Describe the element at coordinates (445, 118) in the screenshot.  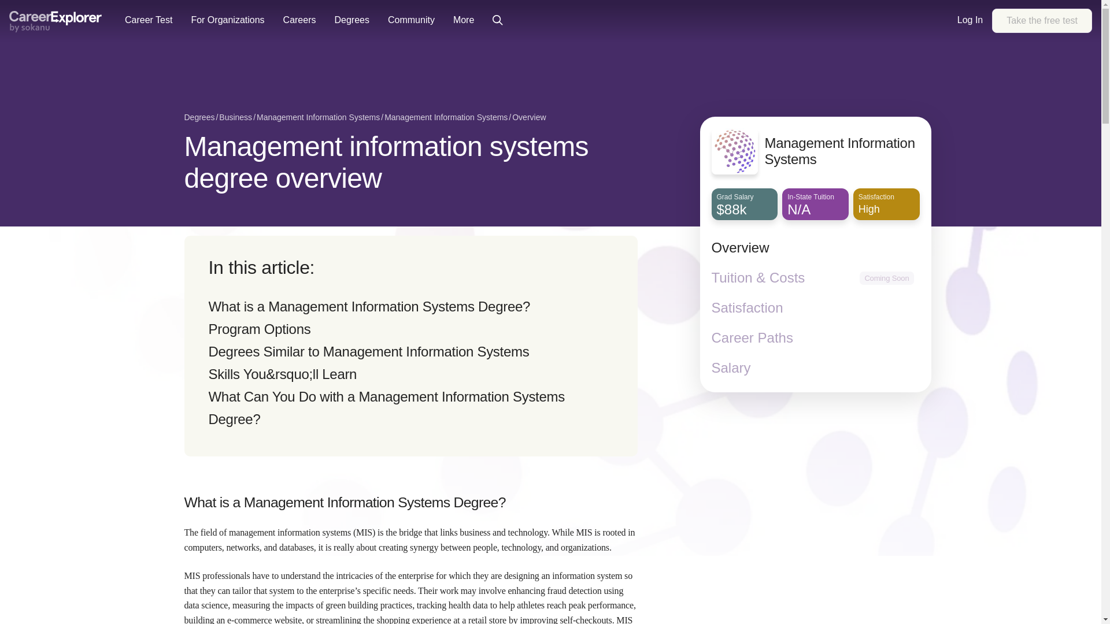
I see `Management Information Systems` at that location.